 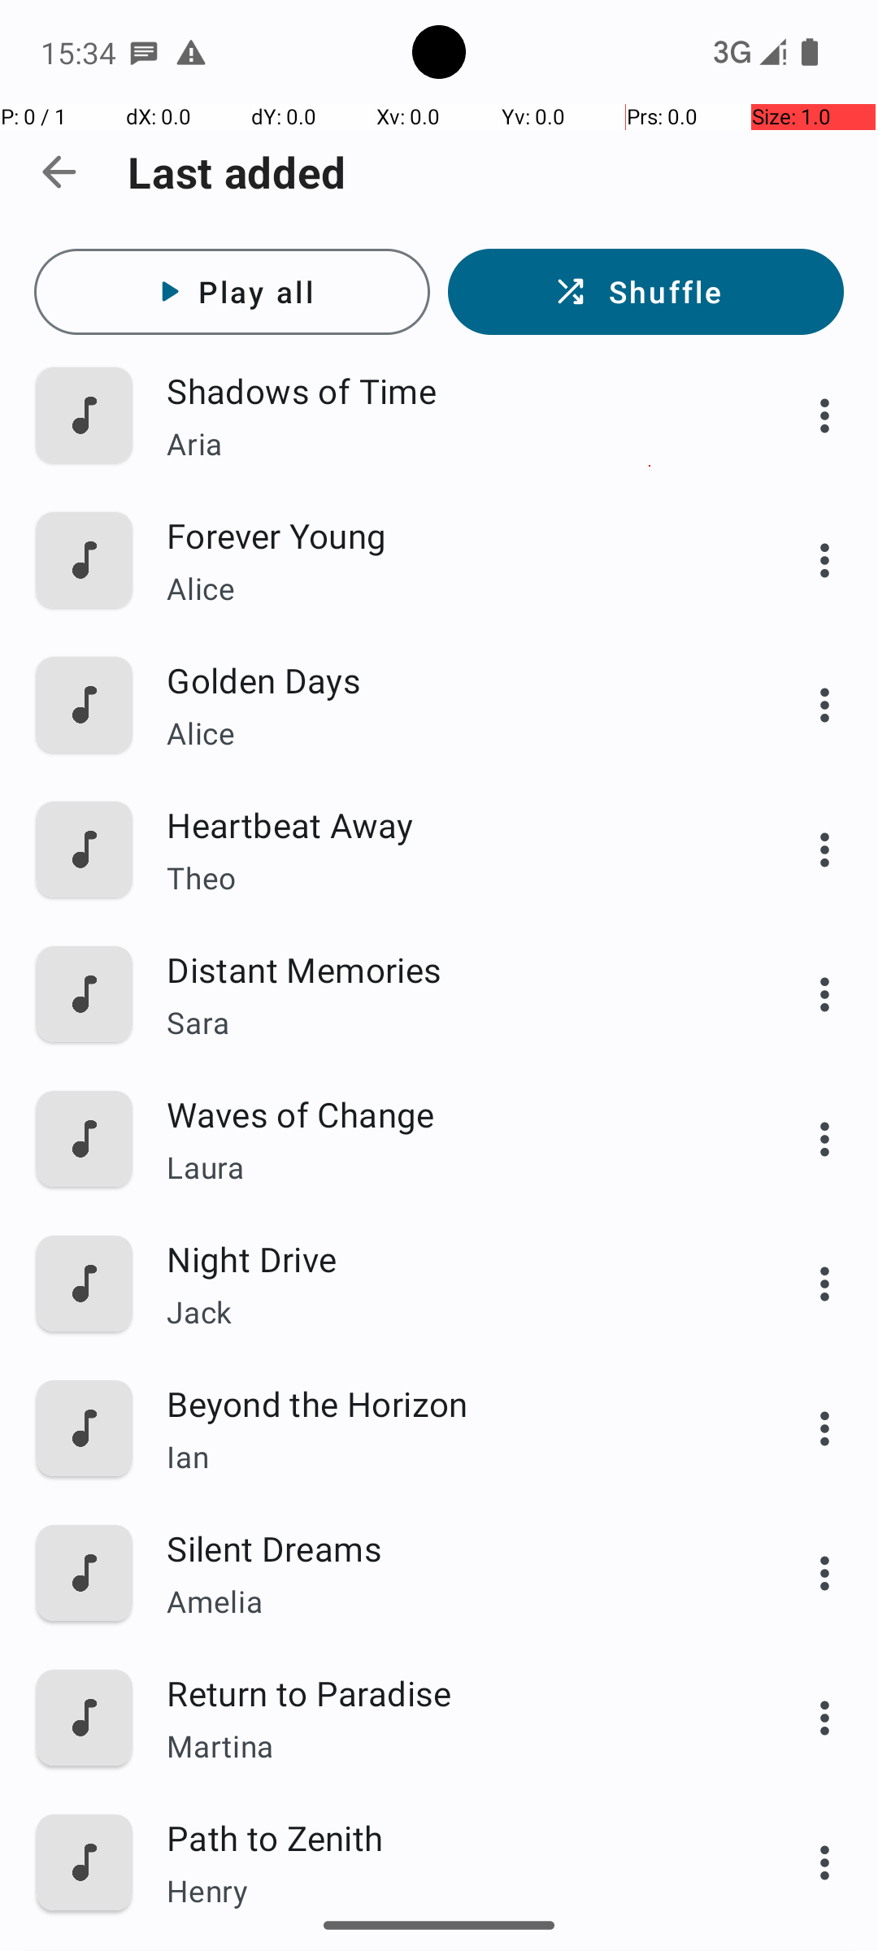 What do you see at coordinates (453, 969) in the screenshot?
I see `Distant Memories` at bounding box center [453, 969].